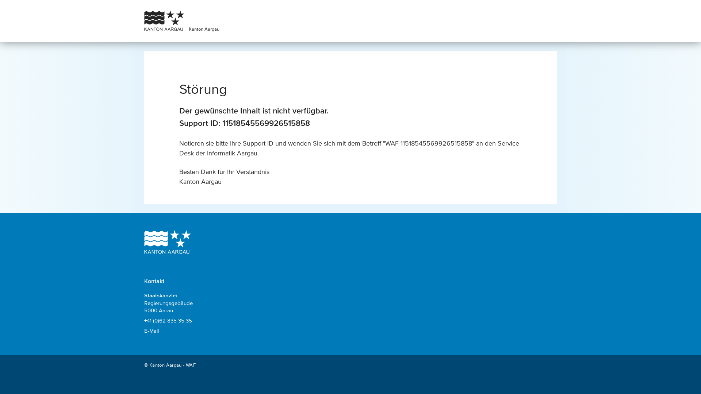 This screenshot has height=394, width=701. Describe the element at coordinates (168, 243) in the screenshot. I see `Kanton Aargau Logo` at that location.